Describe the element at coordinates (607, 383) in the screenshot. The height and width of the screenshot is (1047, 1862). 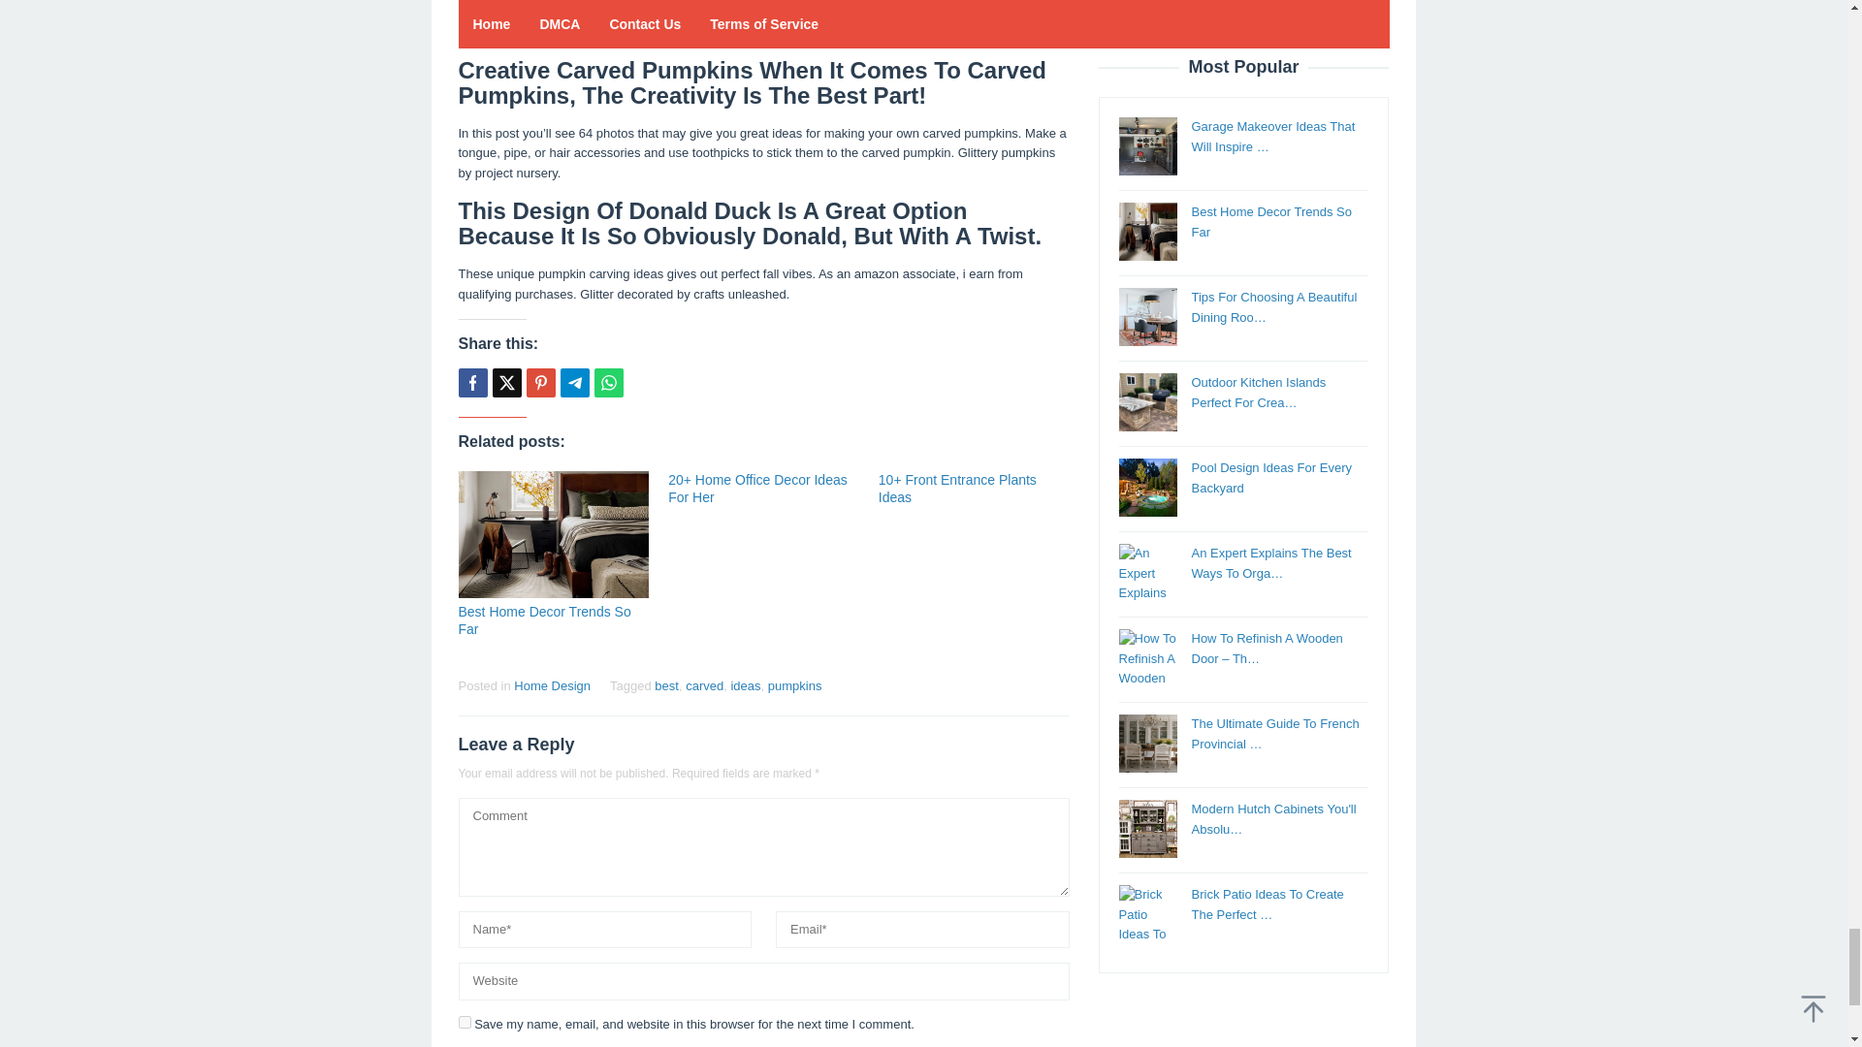
I see `Whatsapp` at that location.